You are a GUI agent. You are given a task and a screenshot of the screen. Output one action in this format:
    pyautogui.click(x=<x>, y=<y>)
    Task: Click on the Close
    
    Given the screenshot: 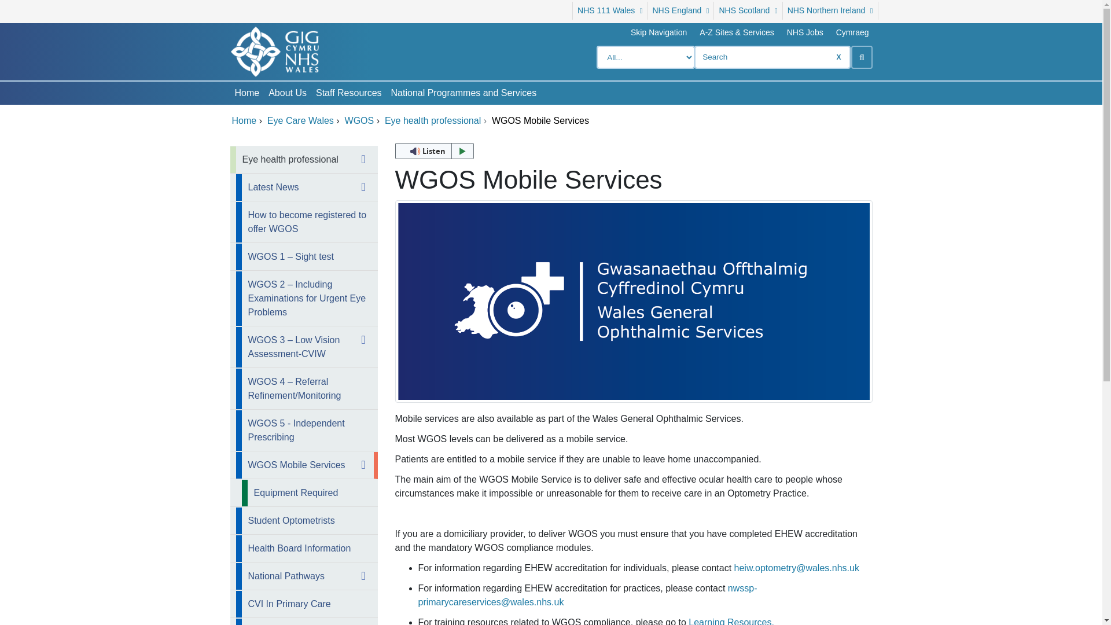 What is the action you would take?
    pyautogui.click(x=366, y=464)
    